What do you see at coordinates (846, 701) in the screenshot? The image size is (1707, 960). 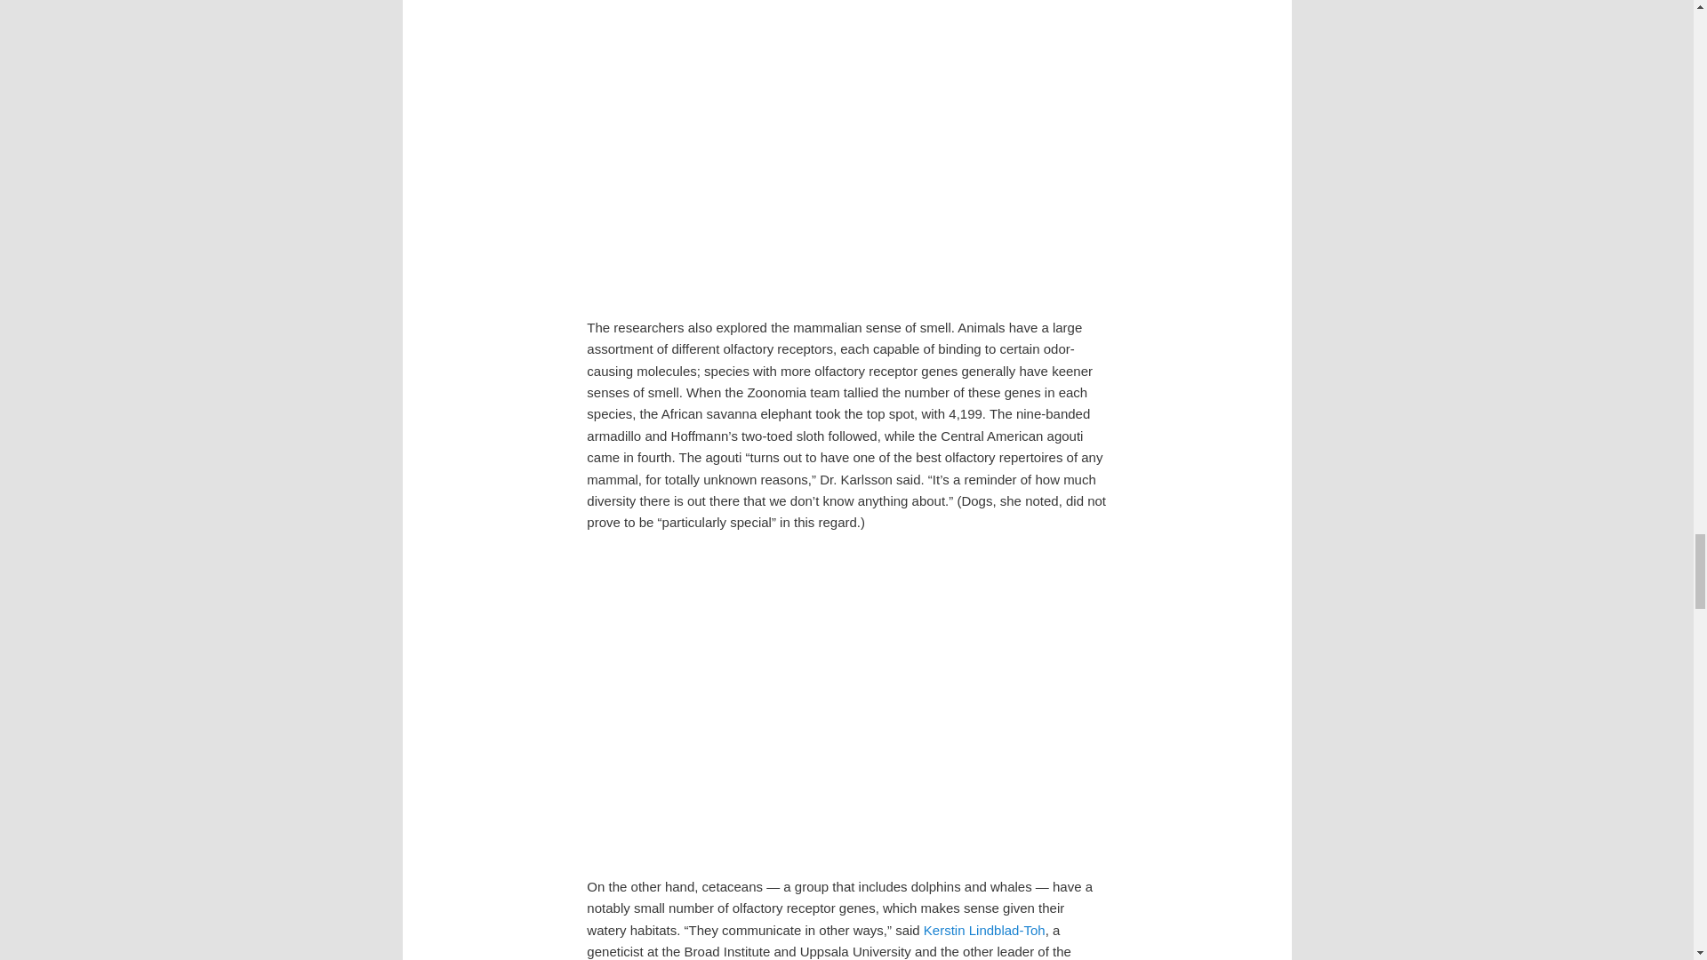 I see `QLS Seminar - Emma Teeling - October 12` at bounding box center [846, 701].